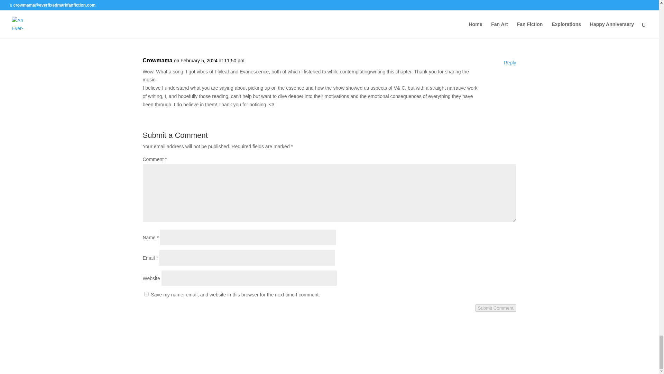  Describe the element at coordinates (510, 63) in the screenshot. I see `Reply` at that location.